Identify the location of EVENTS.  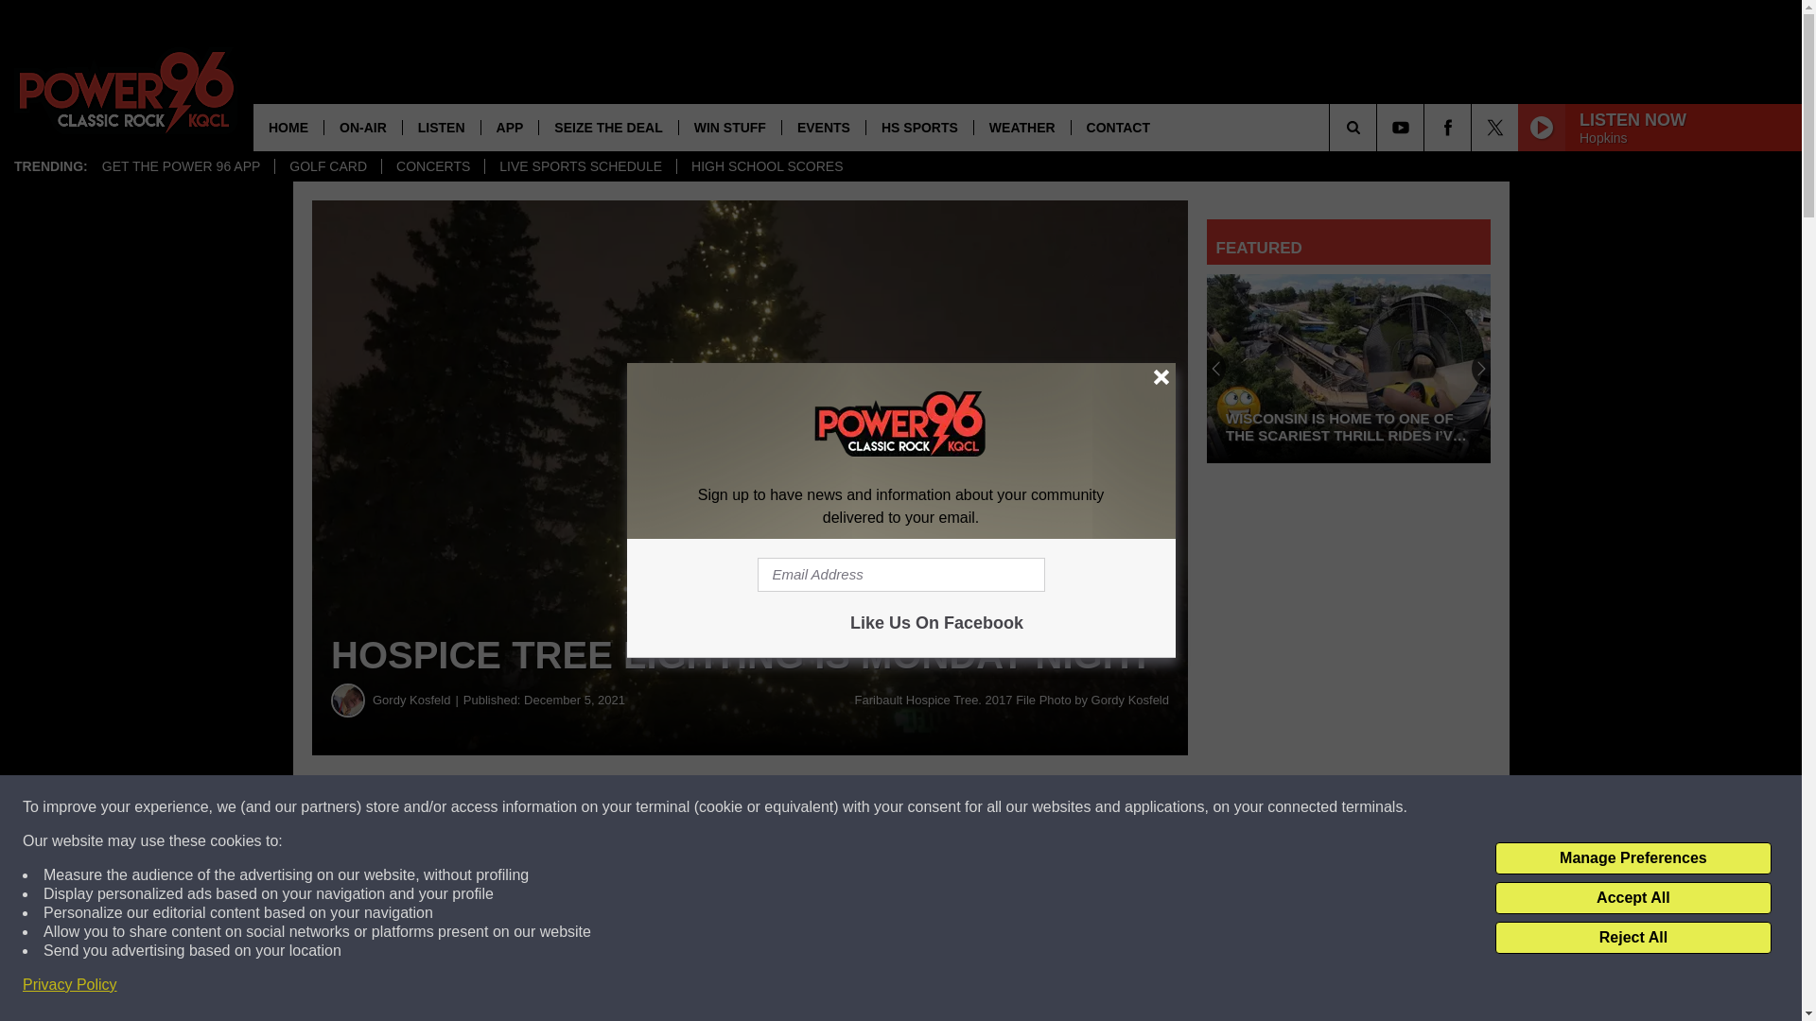
(823, 127).